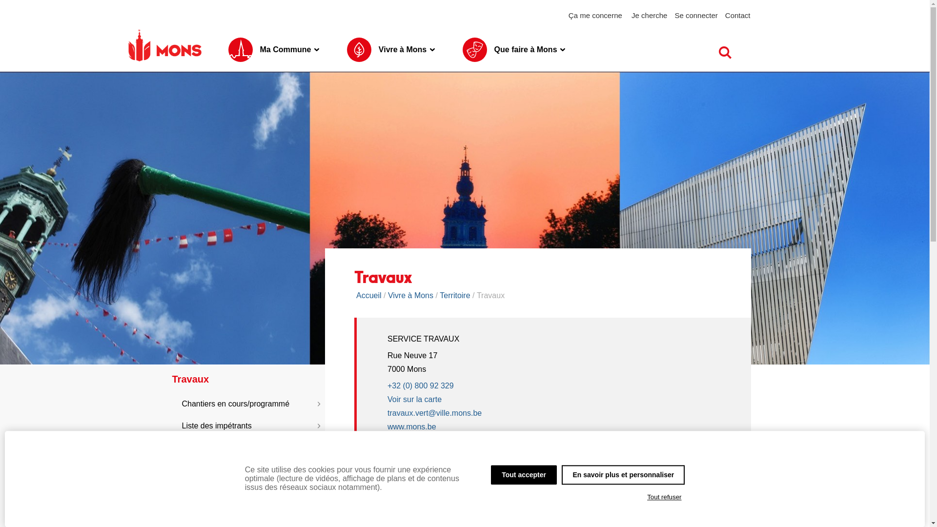  I want to click on Tout refuser, so click(665, 497).